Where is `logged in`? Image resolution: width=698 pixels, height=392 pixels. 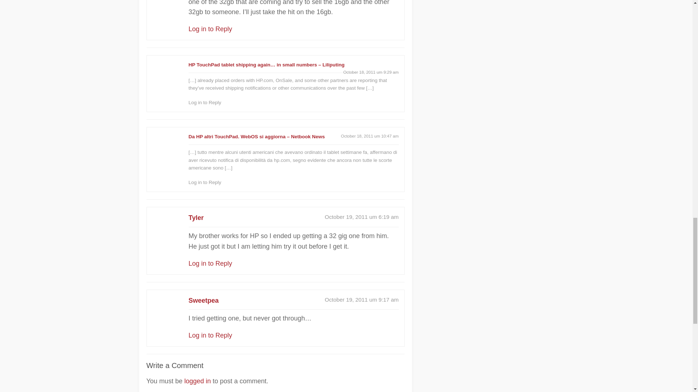
logged in is located at coordinates (197, 381).